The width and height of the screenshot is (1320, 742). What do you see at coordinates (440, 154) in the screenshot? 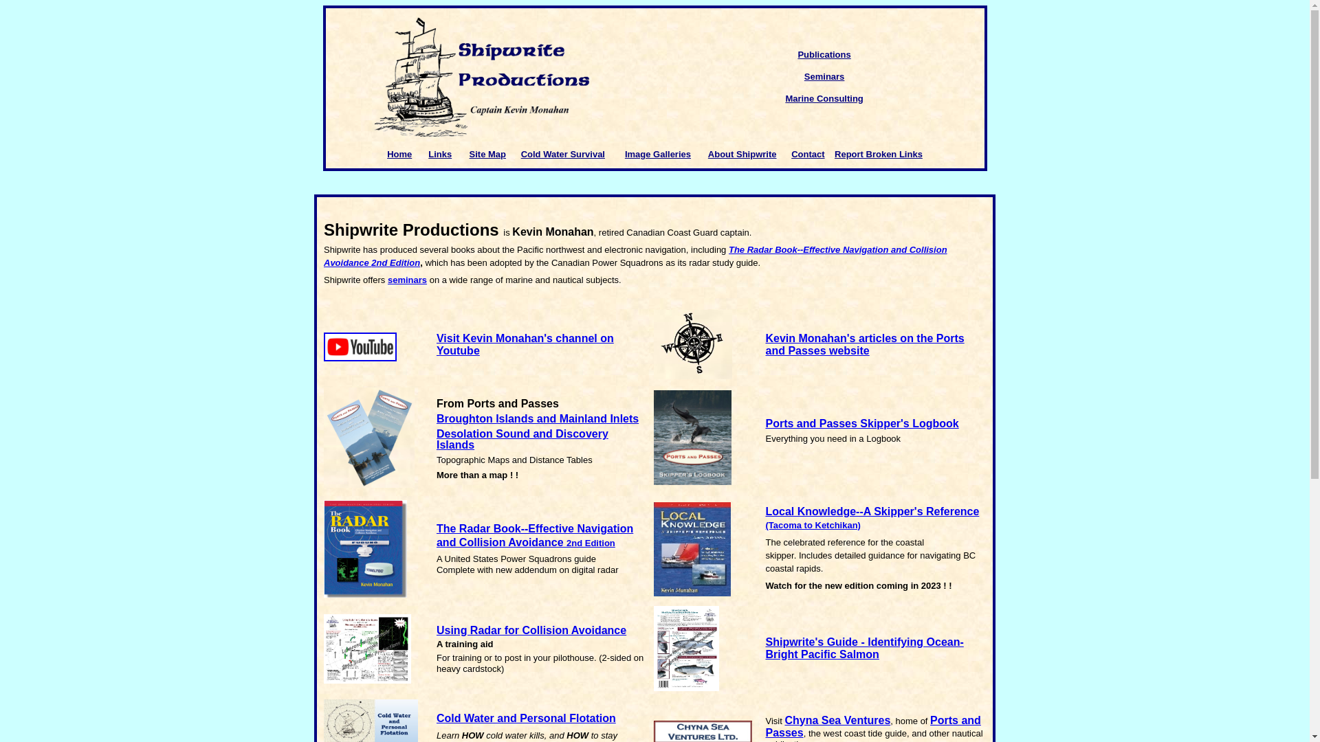
I see `Links` at bounding box center [440, 154].